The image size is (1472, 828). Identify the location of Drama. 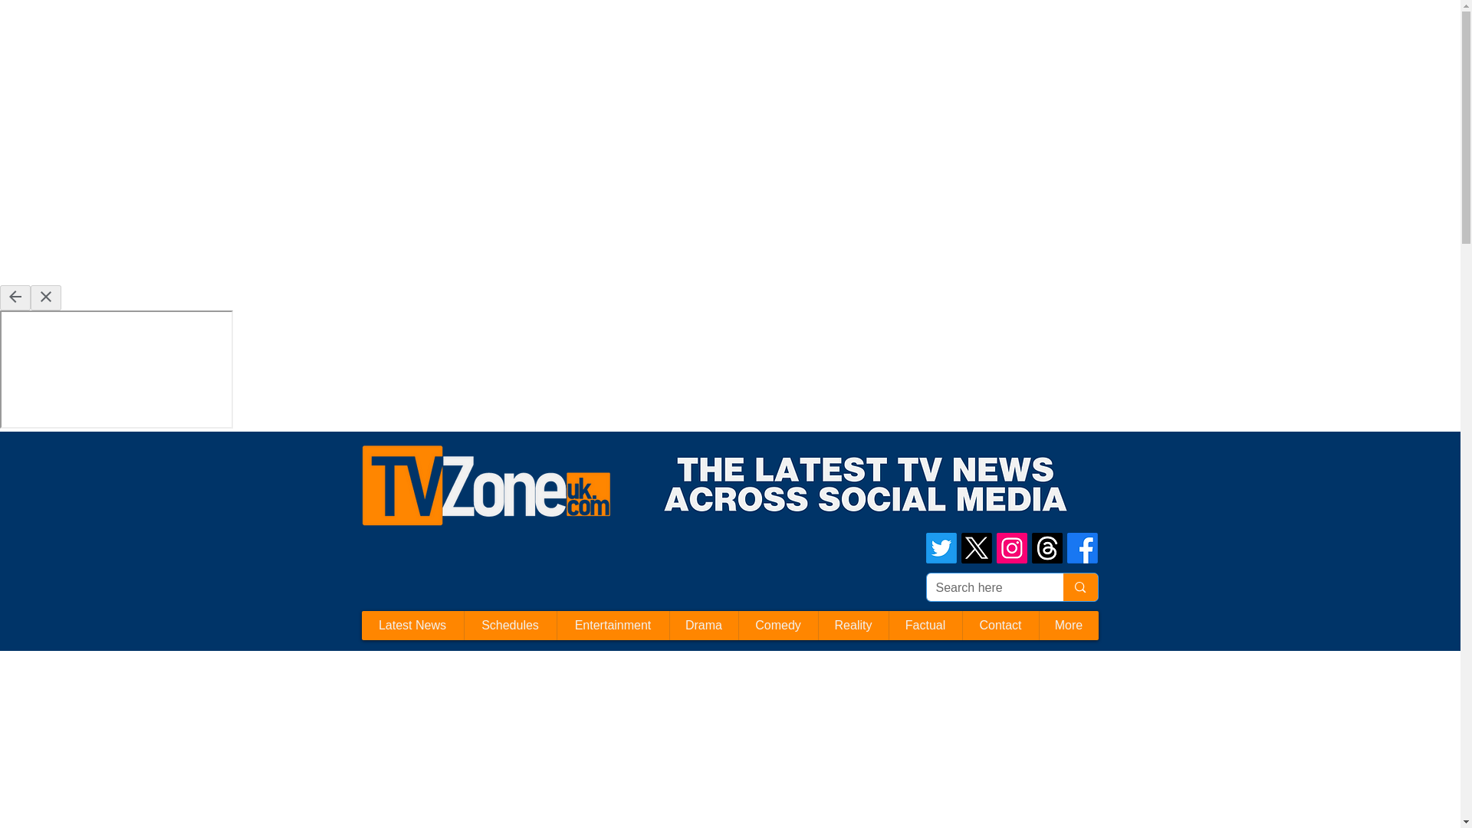
(702, 626).